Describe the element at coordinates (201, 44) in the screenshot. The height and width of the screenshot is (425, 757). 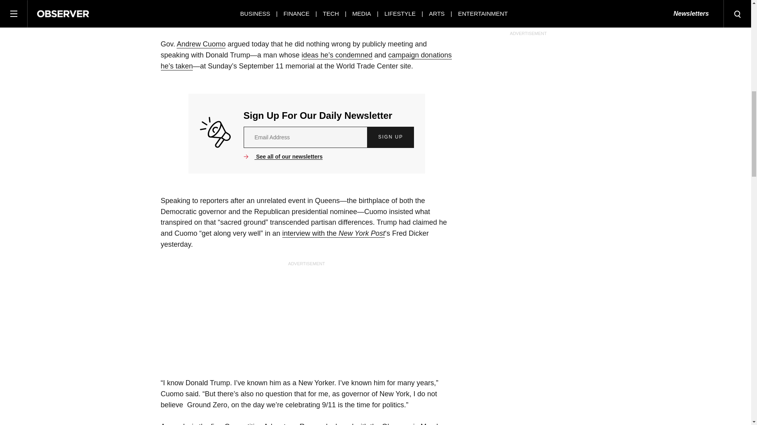
I see `Andrew Cuomo` at that location.